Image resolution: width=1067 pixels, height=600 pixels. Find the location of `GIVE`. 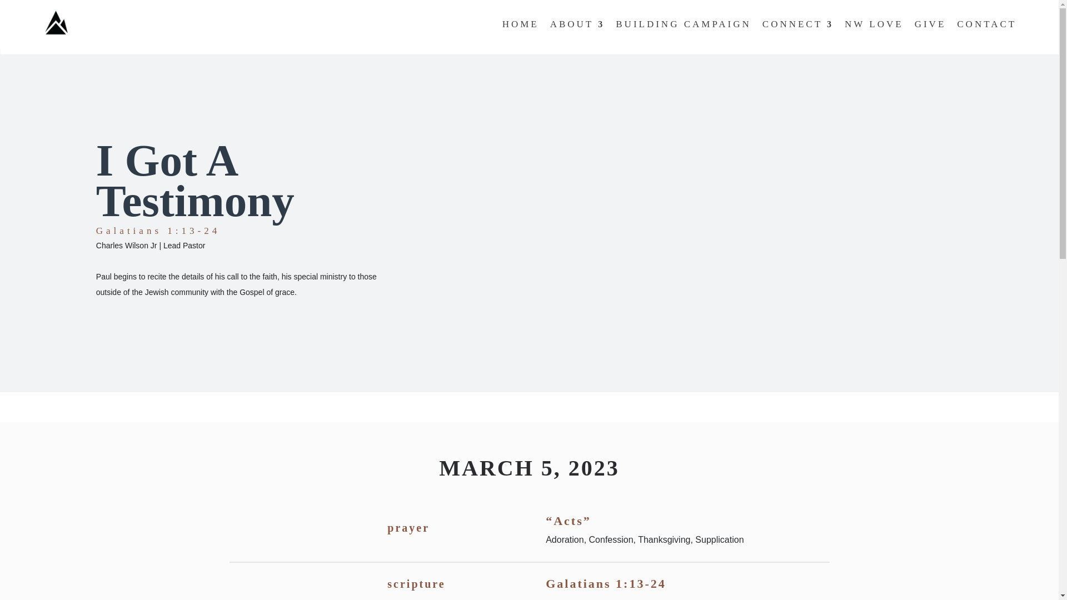

GIVE is located at coordinates (930, 27).